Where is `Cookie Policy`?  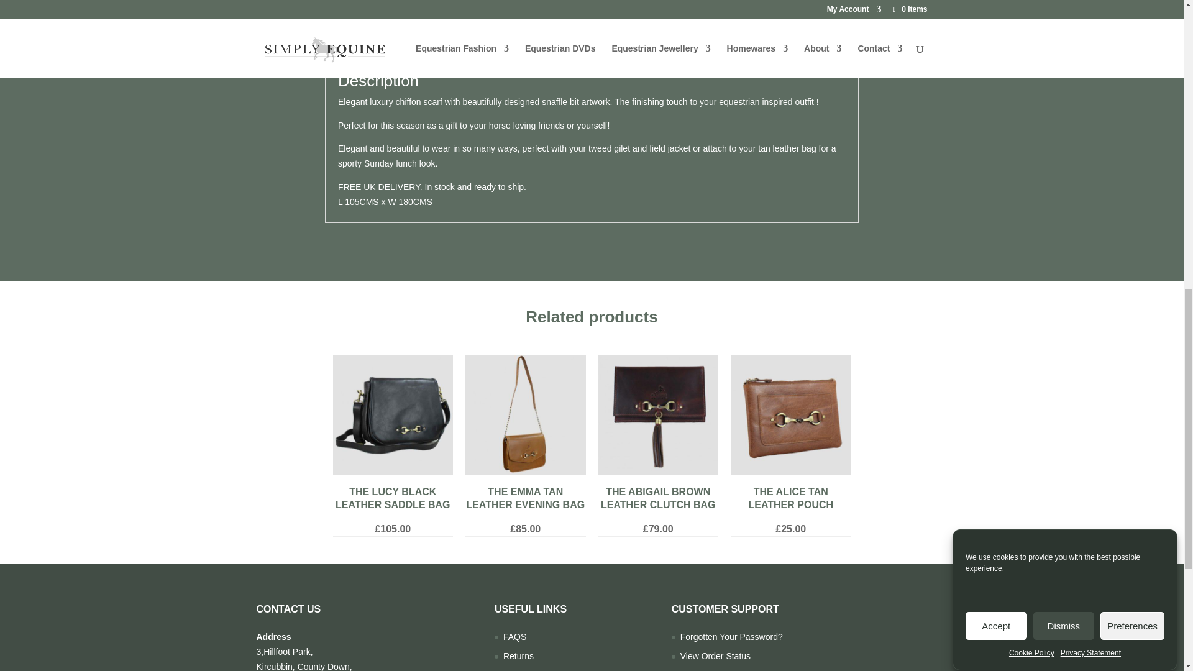 Cookie Policy is located at coordinates (1031, 115).